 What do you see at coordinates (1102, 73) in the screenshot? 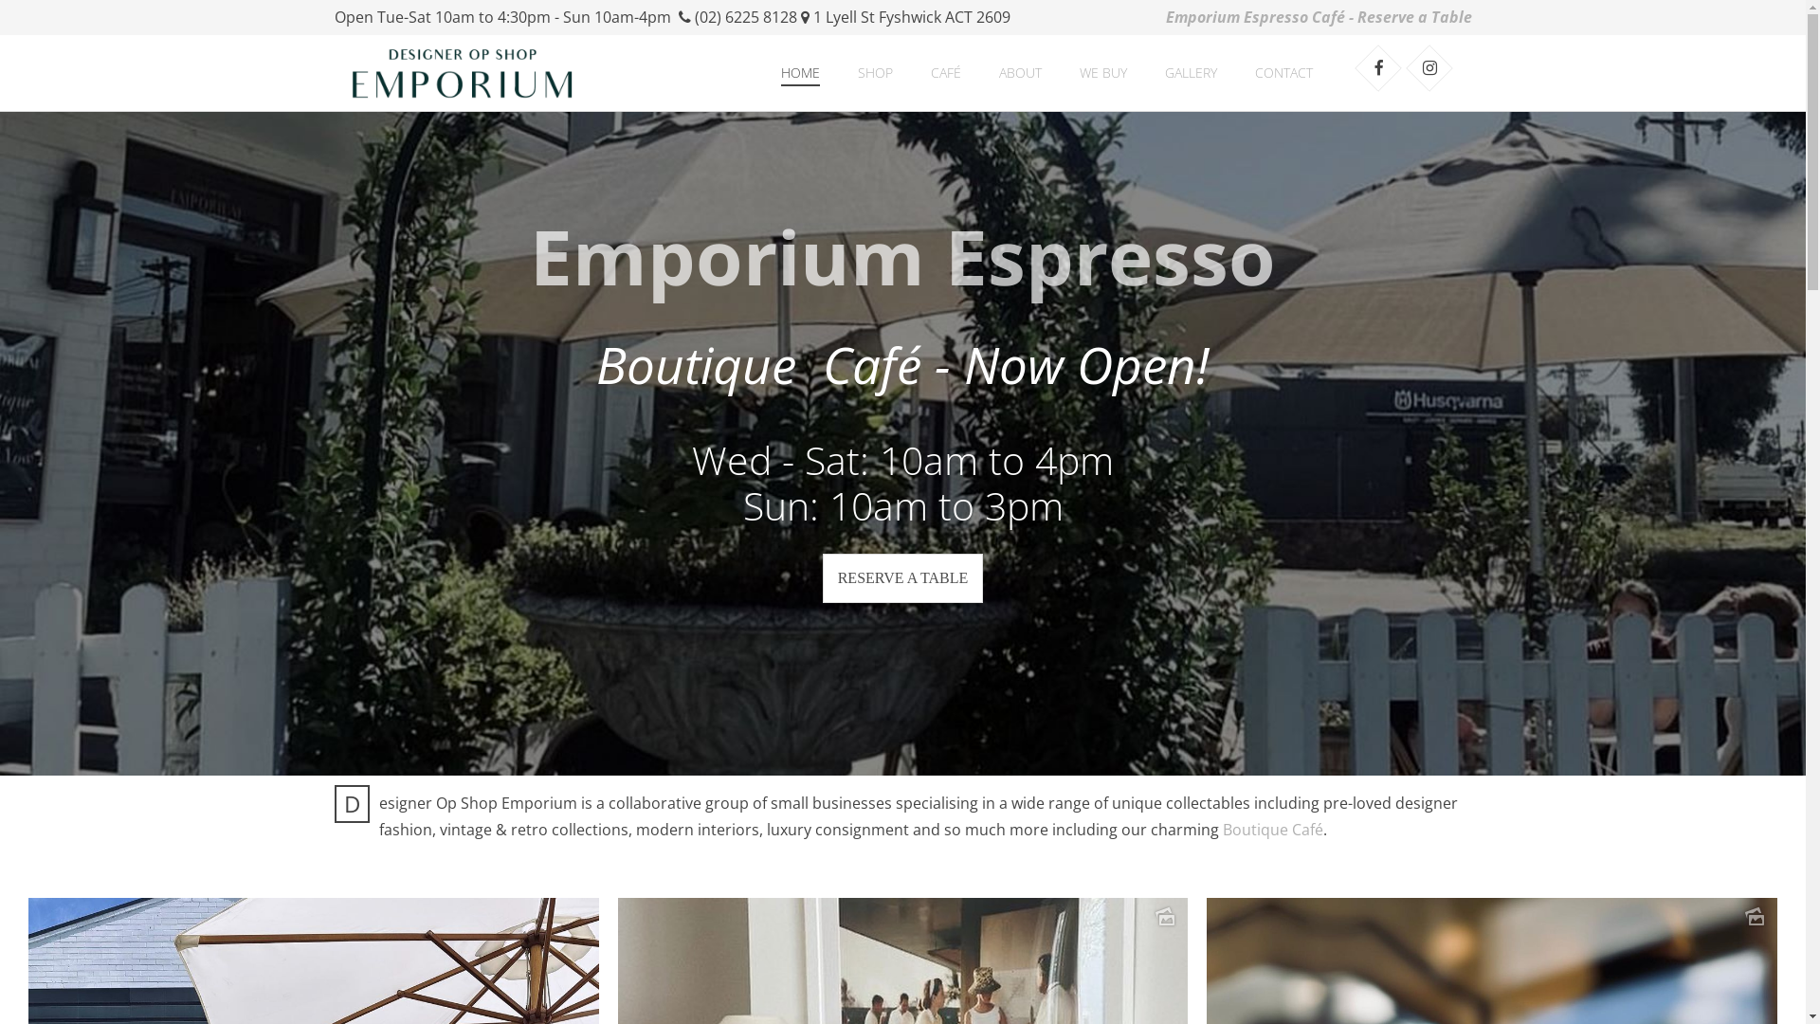
I see `WE BUY` at bounding box center [1102, 73].